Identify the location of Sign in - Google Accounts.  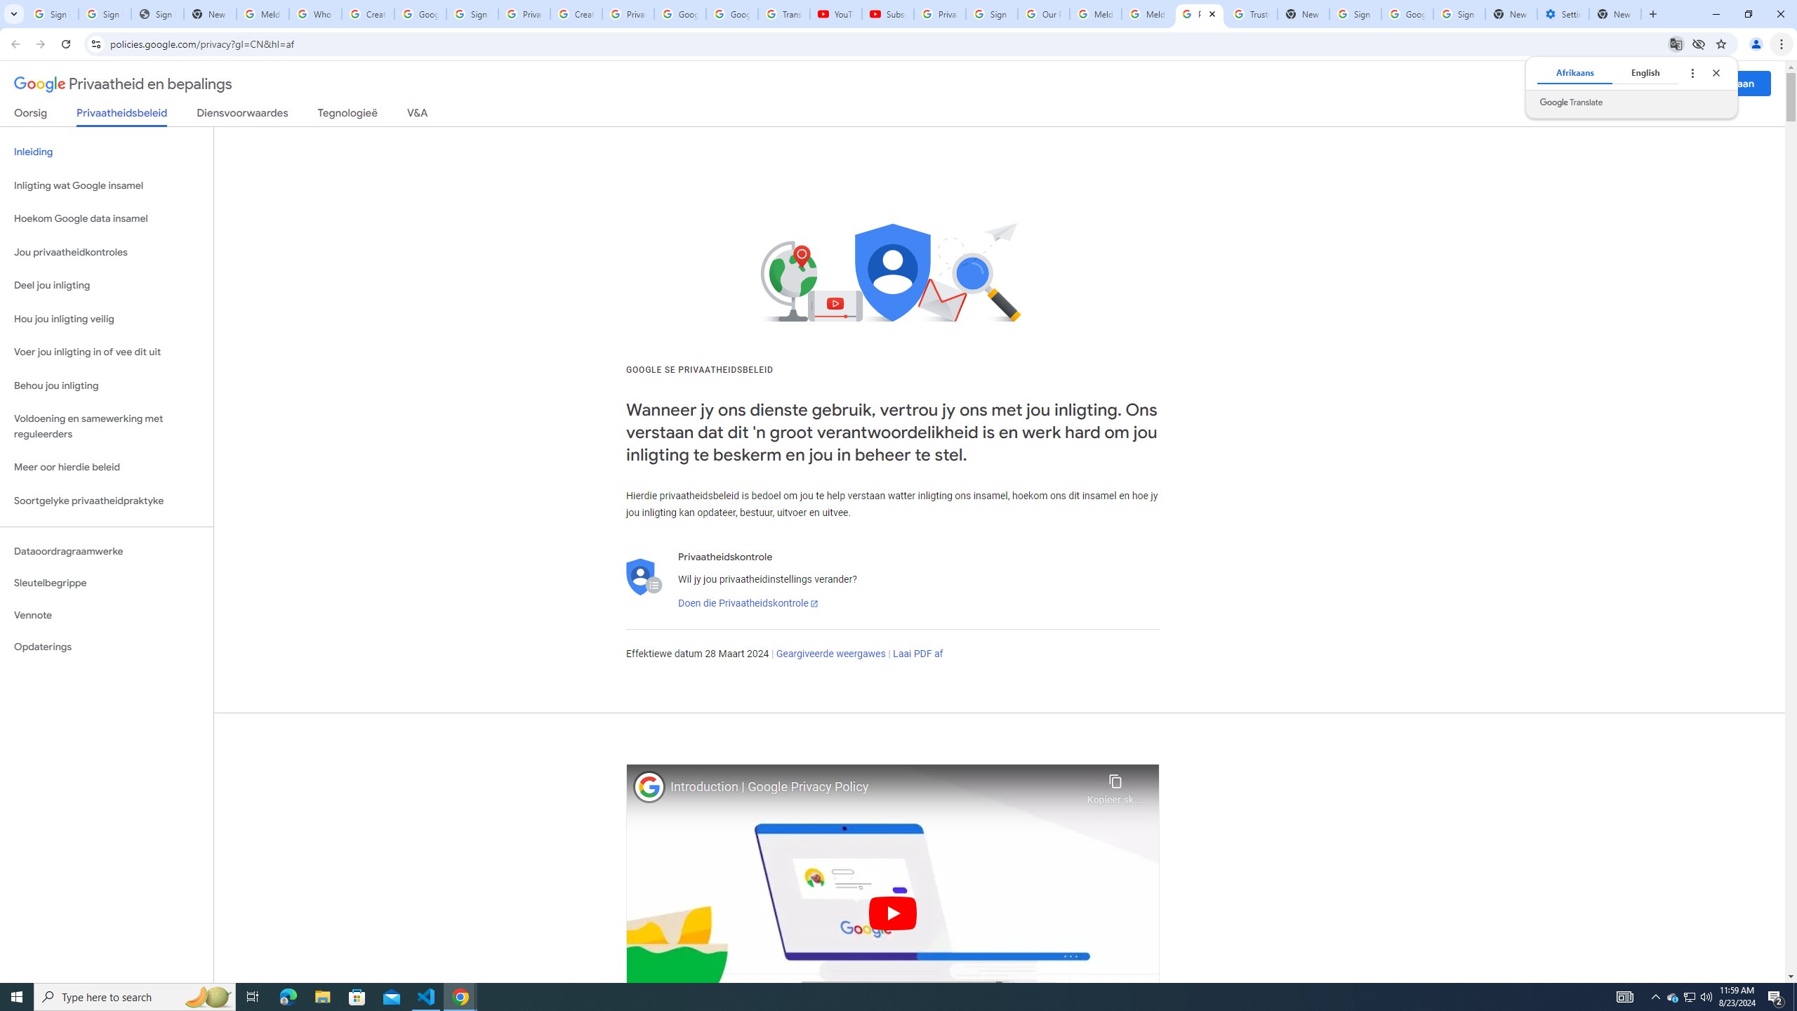
(105, 14).